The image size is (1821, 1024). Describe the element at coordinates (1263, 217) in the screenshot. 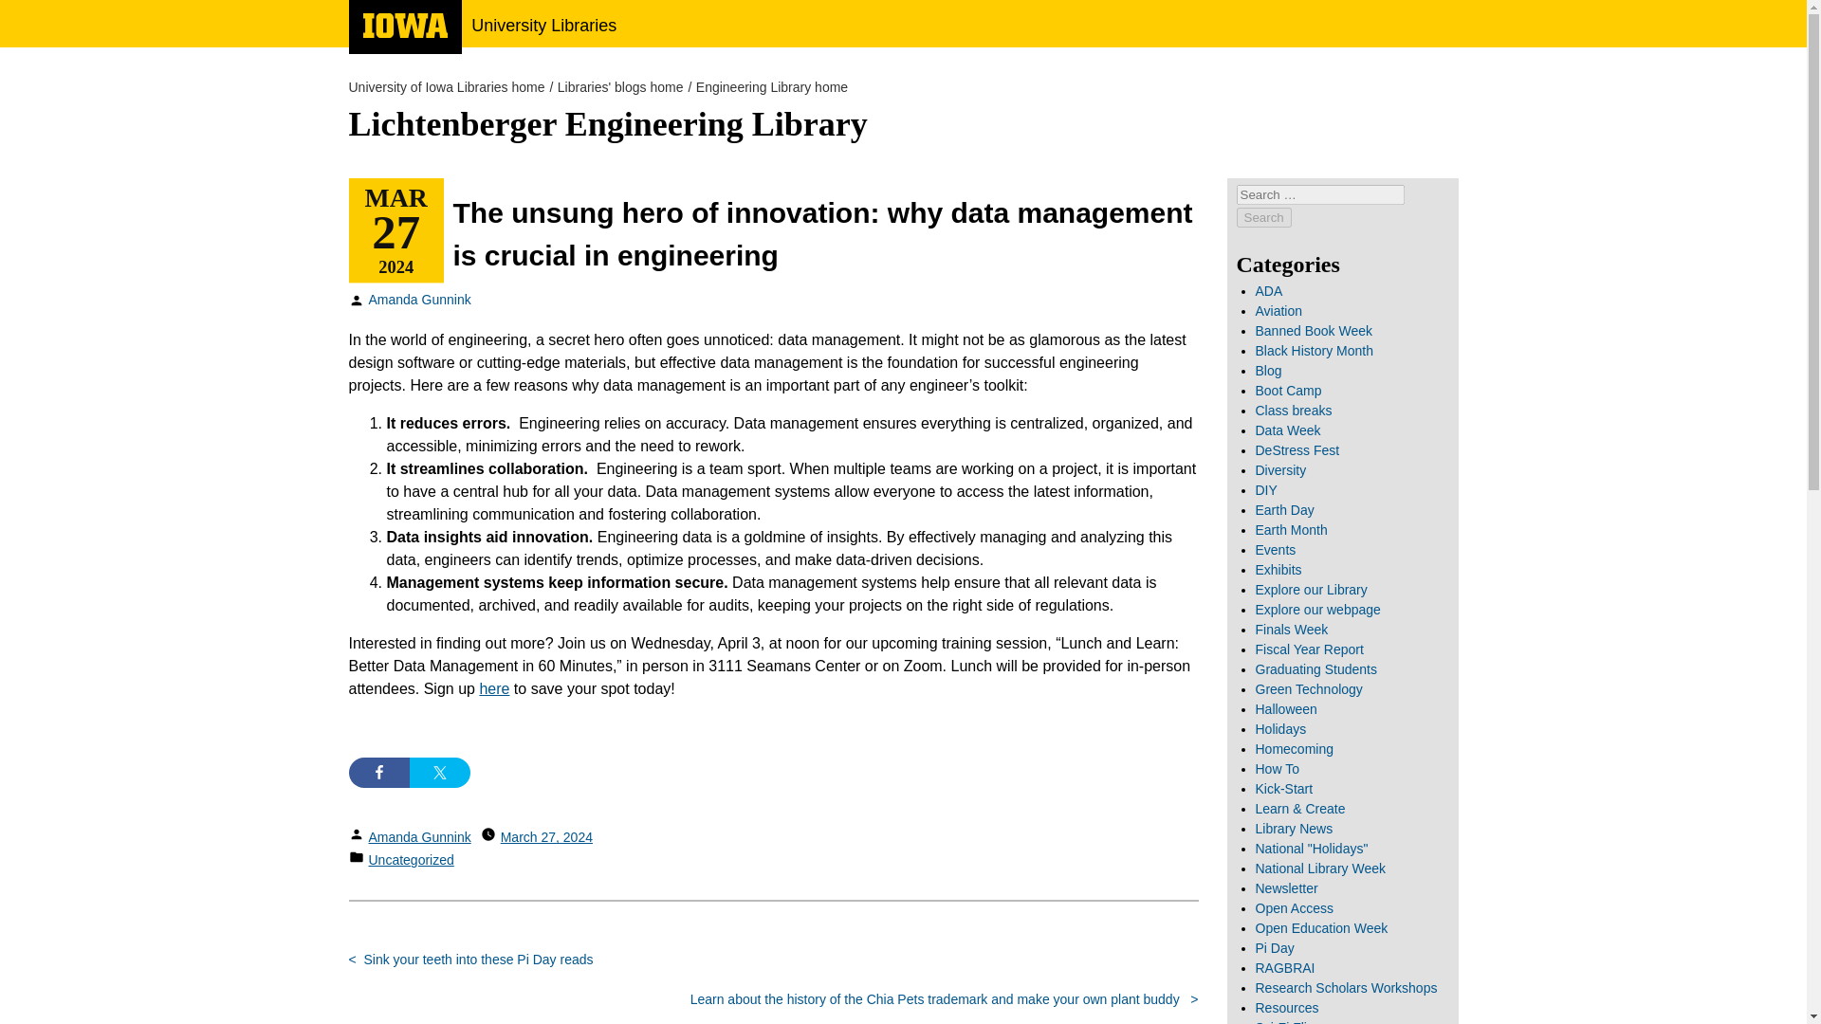

I see `Search` at that location.